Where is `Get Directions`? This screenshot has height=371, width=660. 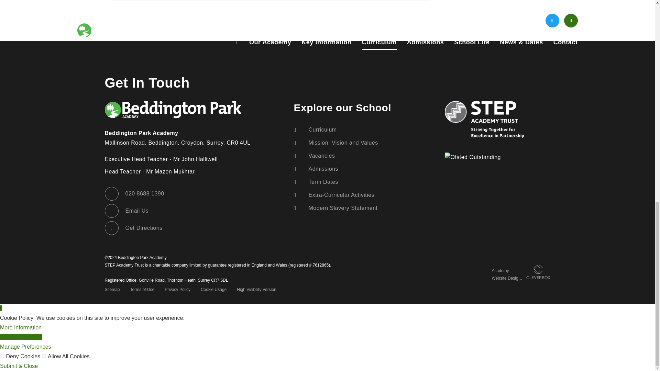
Get Directions is located at coordinates (133, 228).